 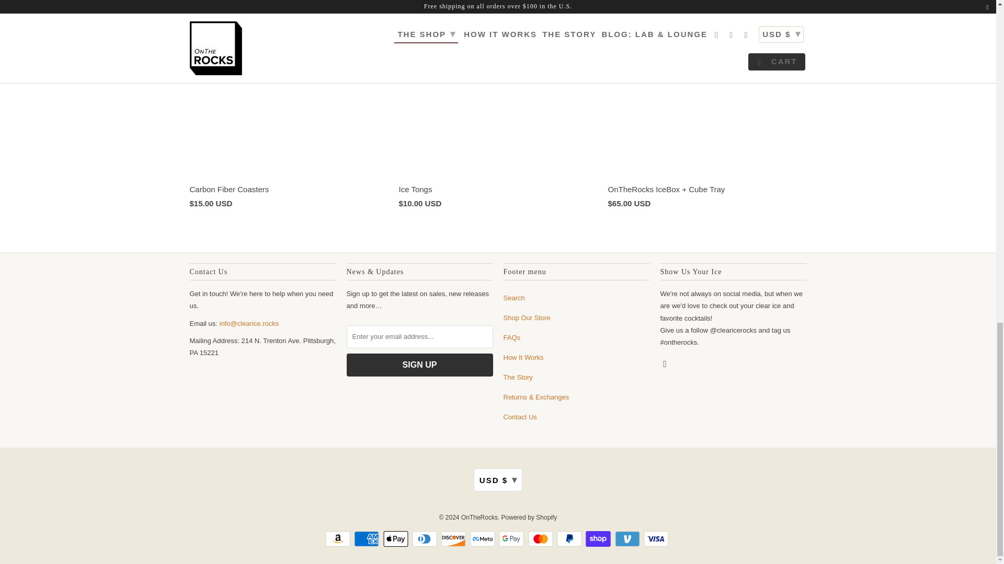 What do you see at coordinates (368, 539) in the screenshot?
I see `American Express` at bounding box center [368, 539].